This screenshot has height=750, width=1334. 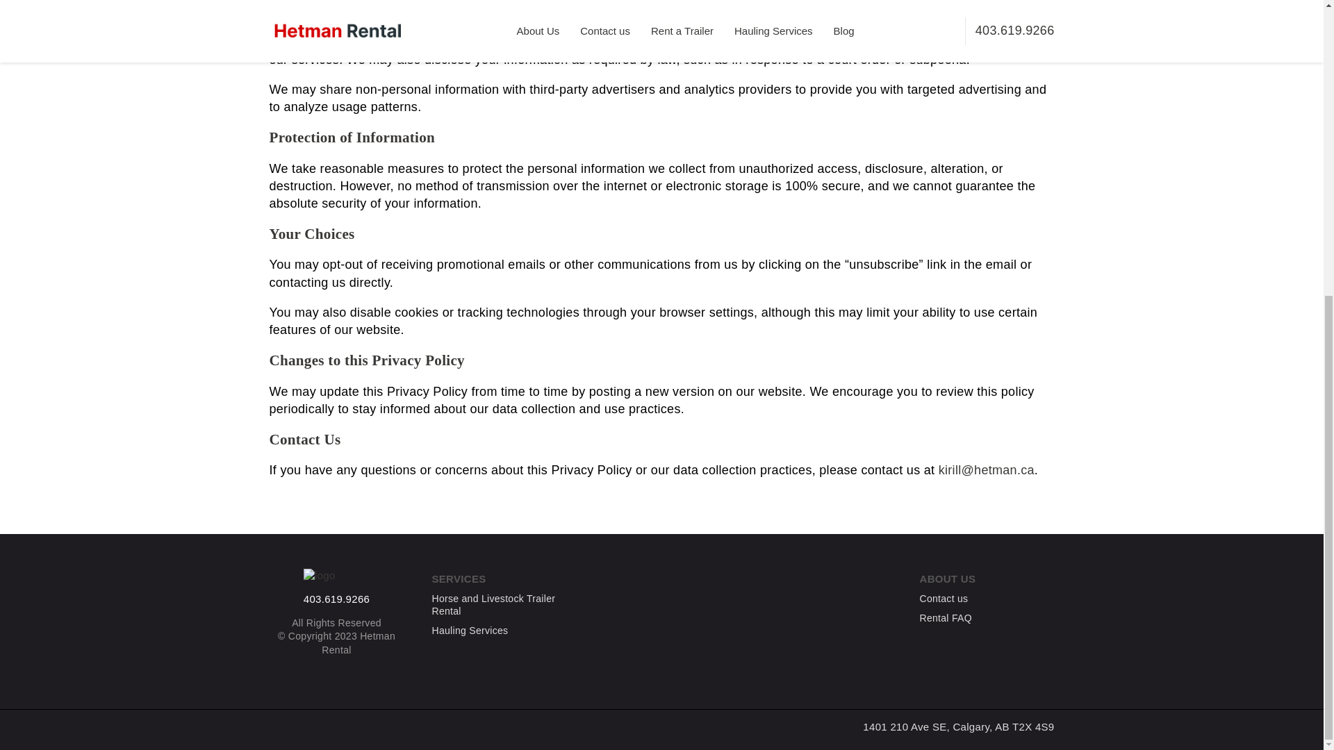 I want to click on Contact us, so click(x=944, y=598).